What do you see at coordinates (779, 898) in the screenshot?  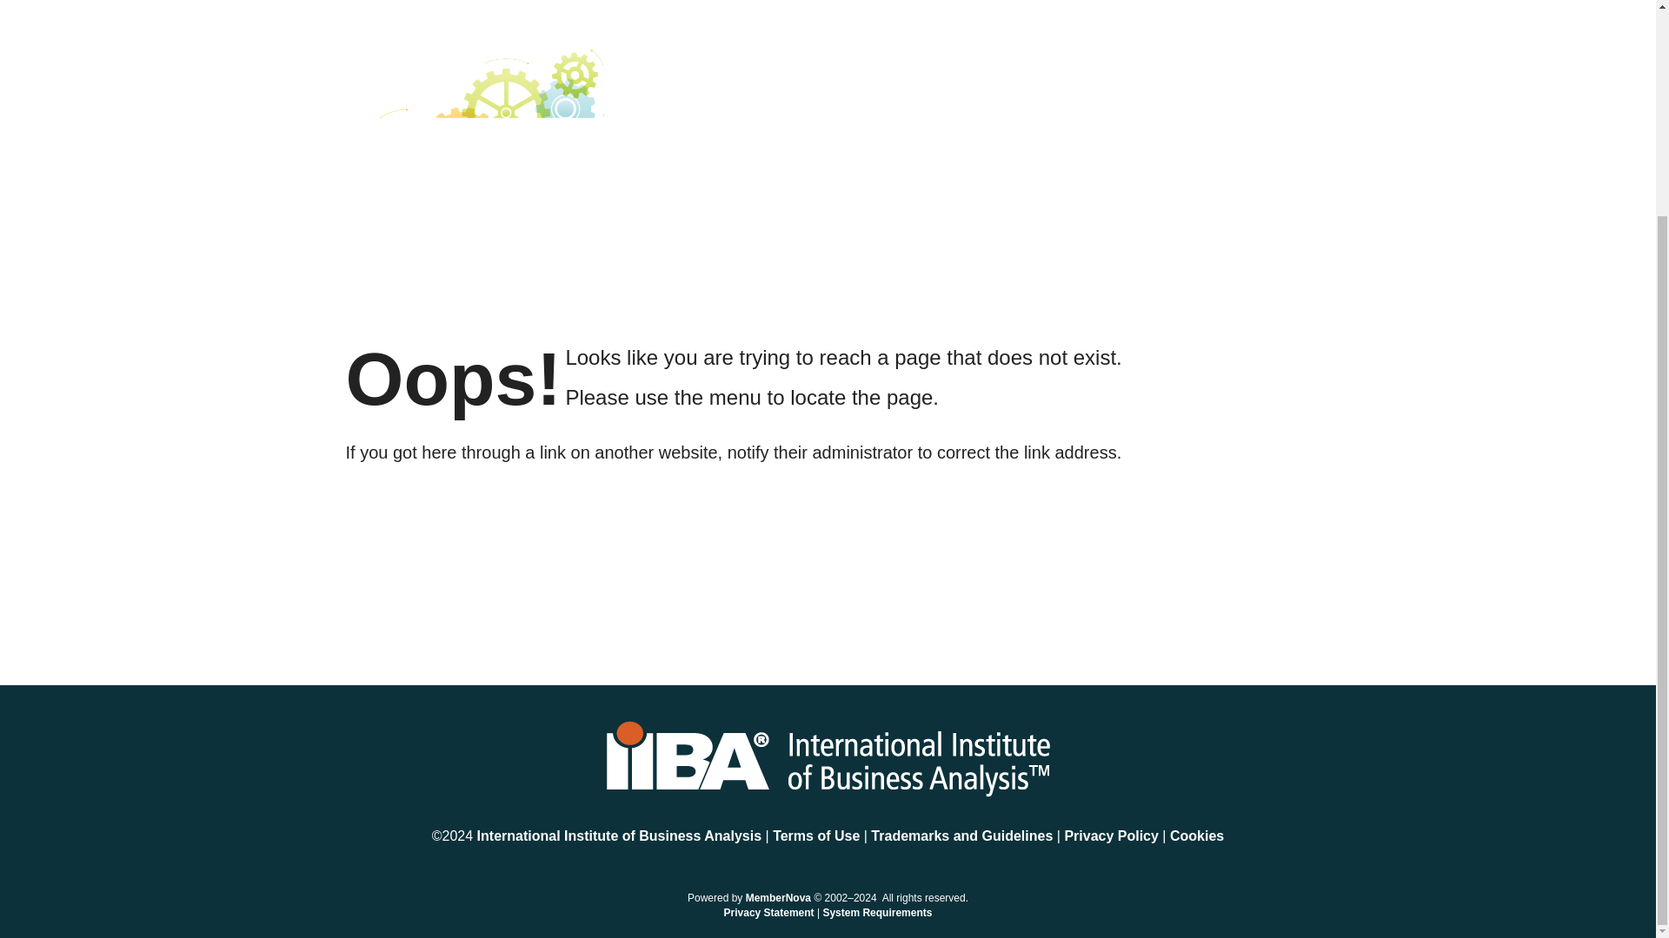 I see `MemberNova` at bounding box center [779, 898].